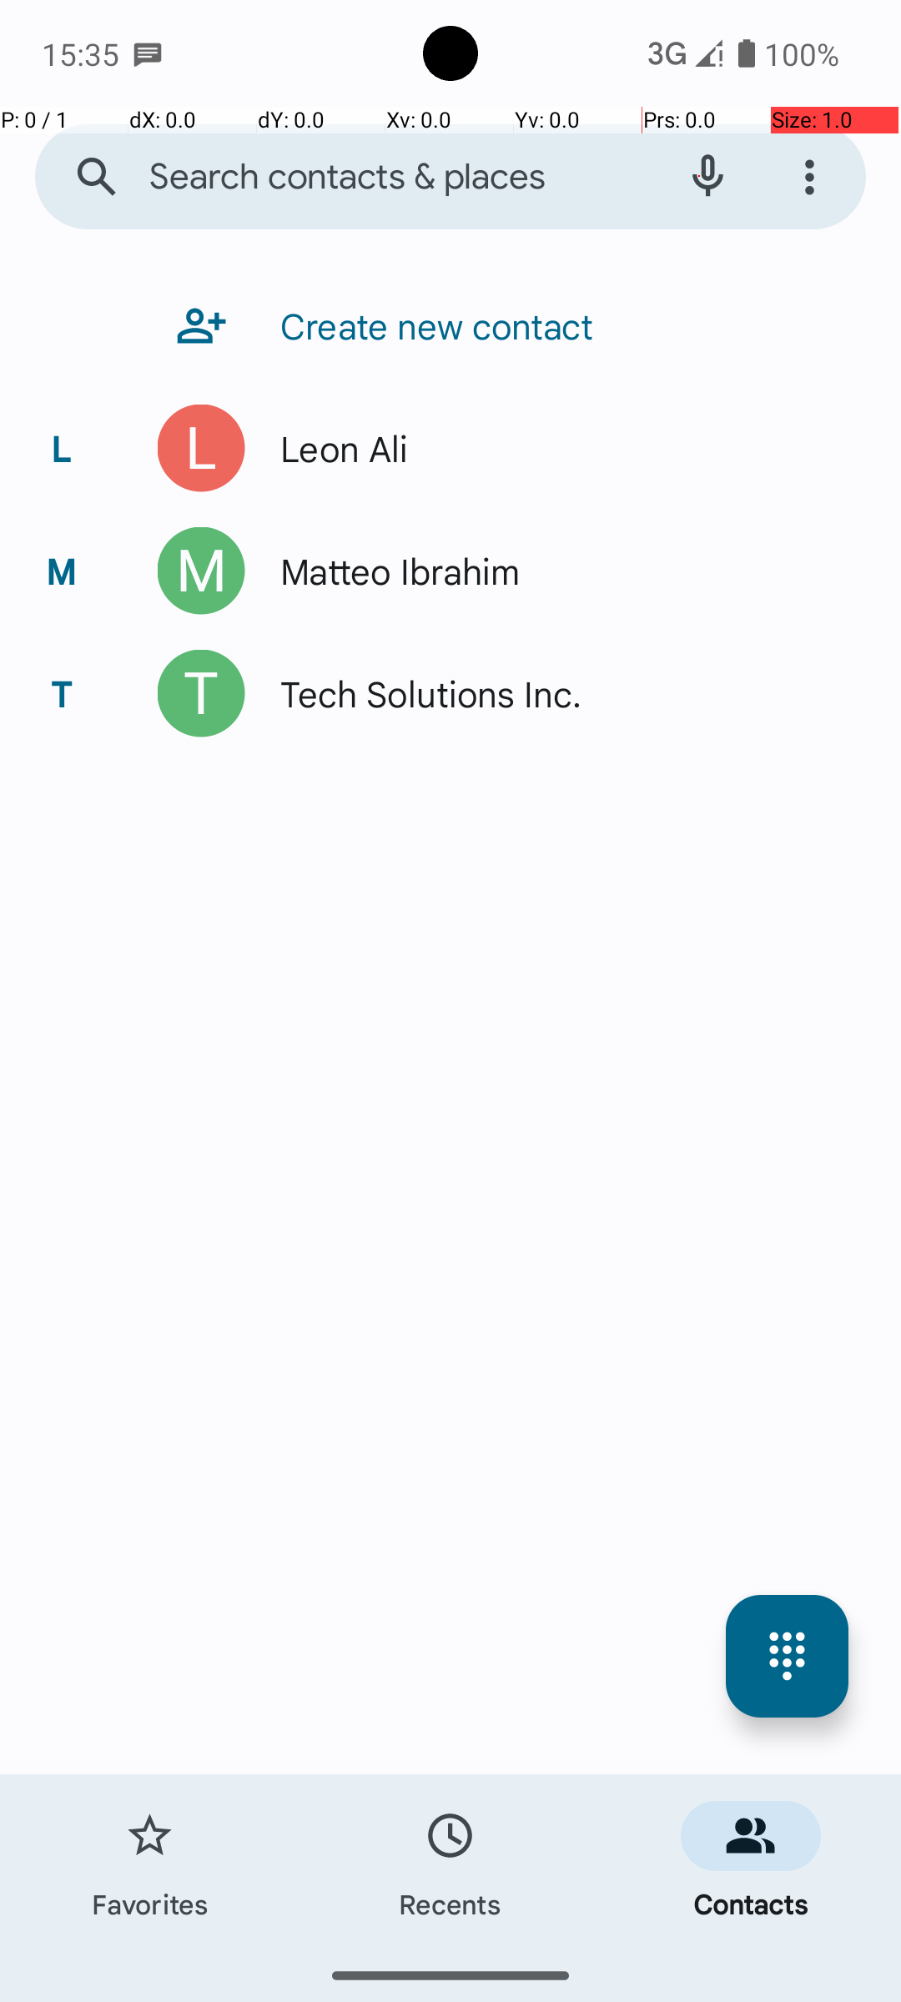 The height and width of the screenshot is (2002, 901). What do you see at coordinates (788, 1657) in the screenshot?
I see `key pad` at bounding box center [788, 1657].